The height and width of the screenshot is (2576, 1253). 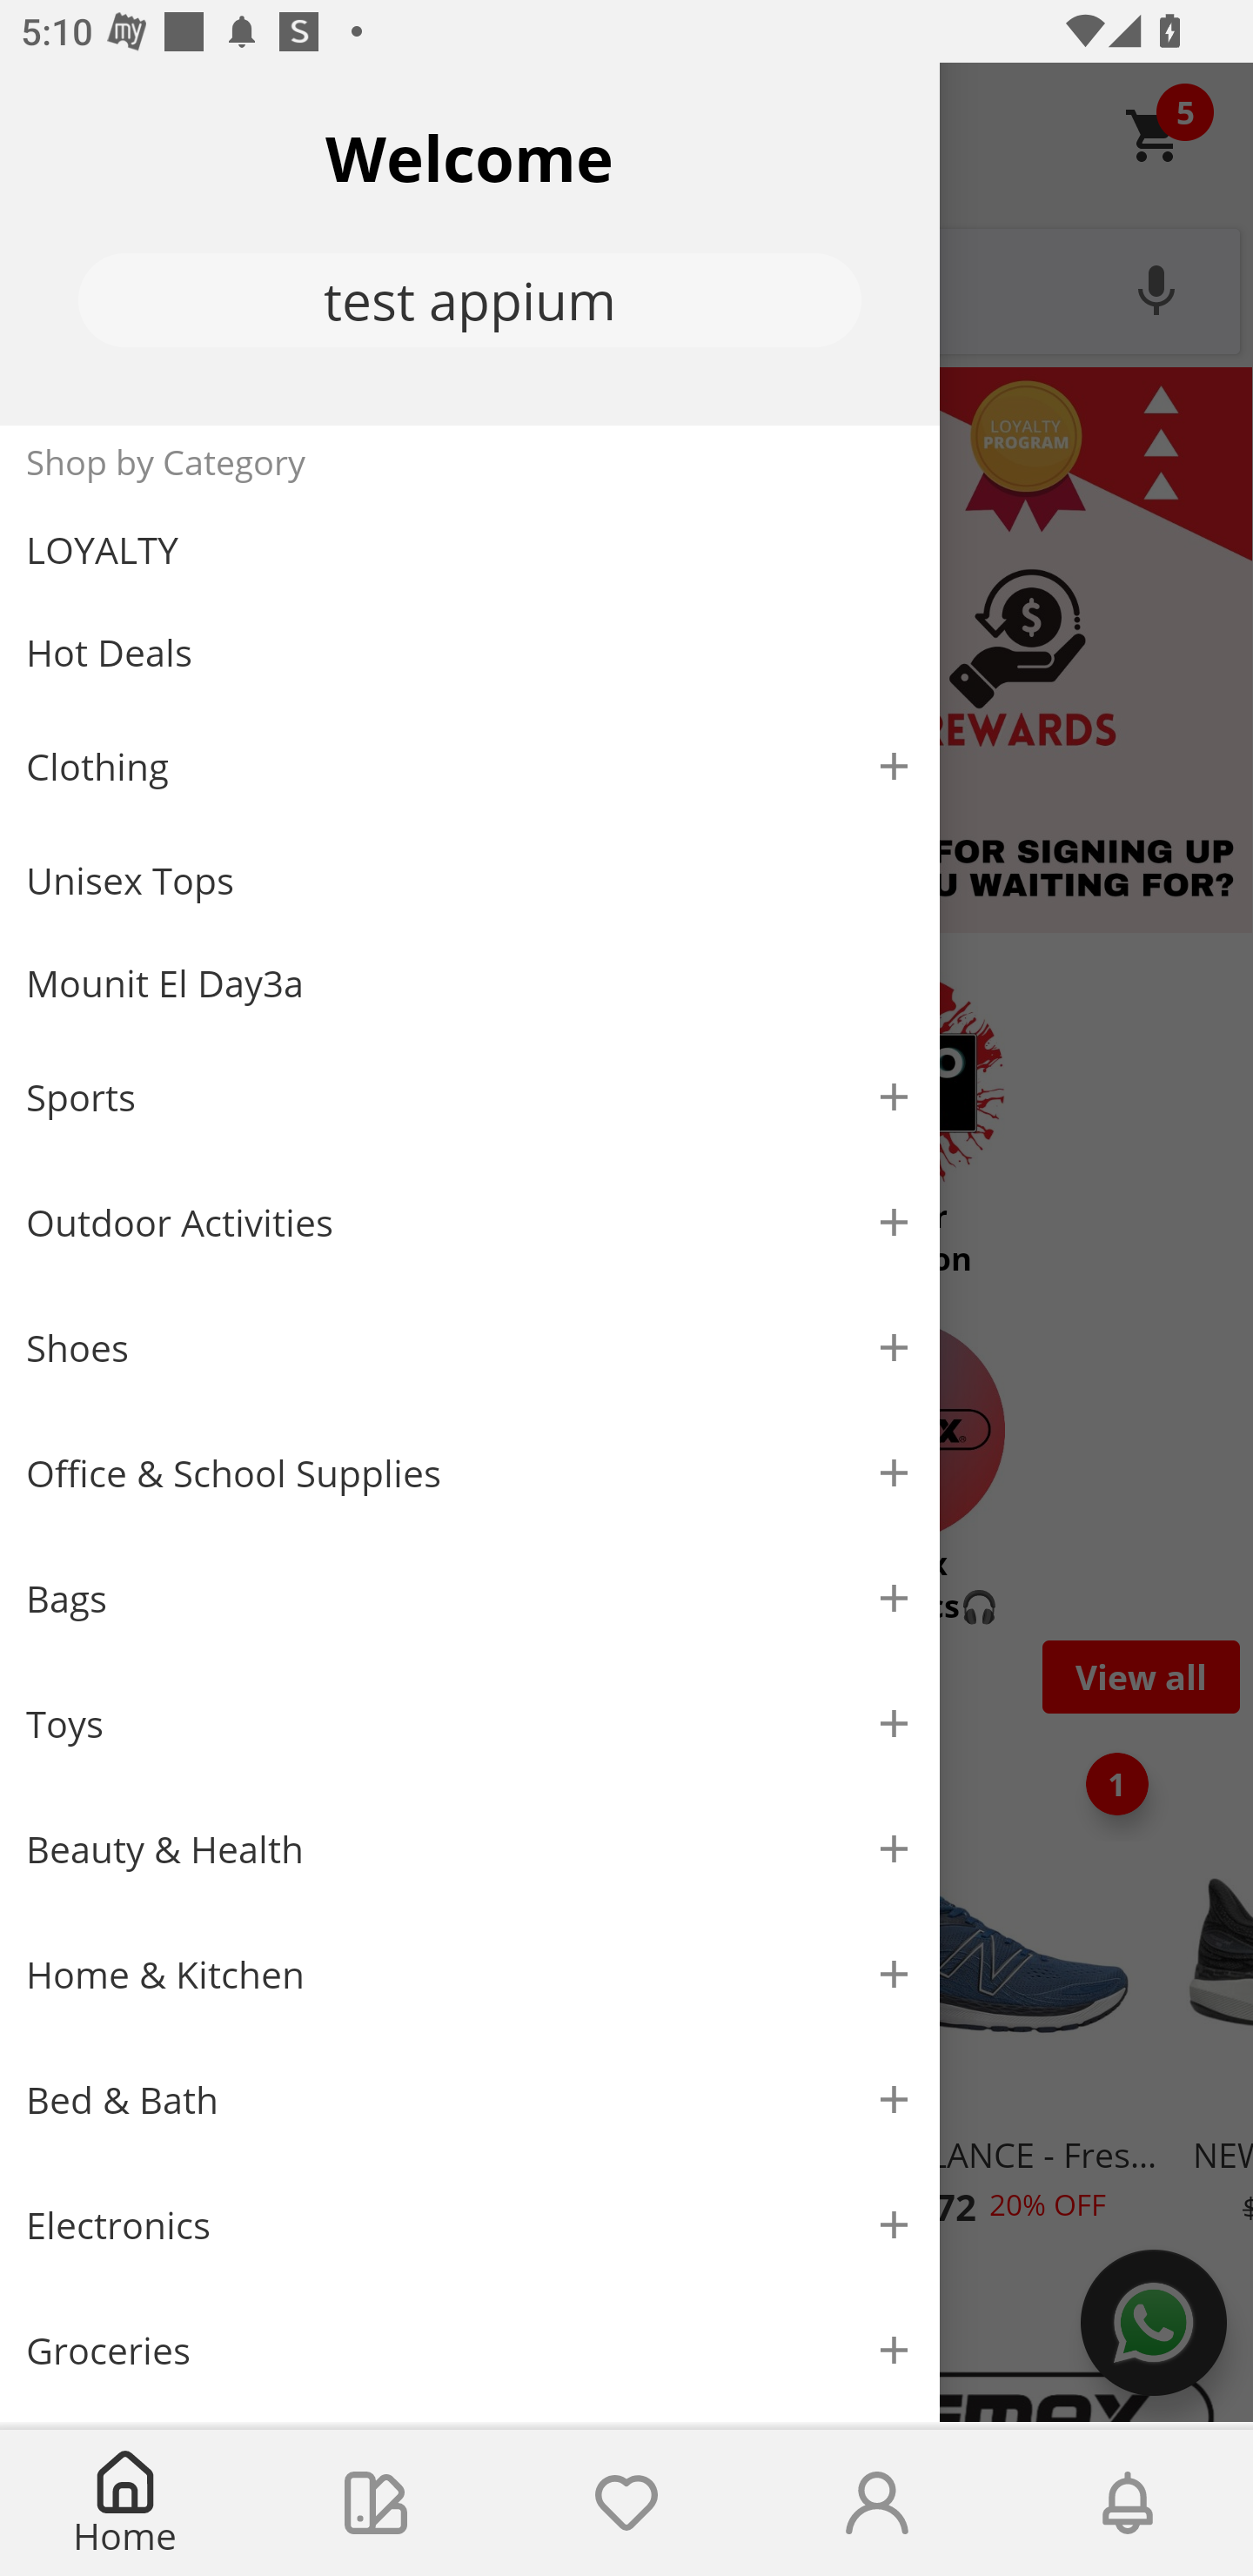 I want to click on Office & School Supplies, so click(x=470, y=1473).